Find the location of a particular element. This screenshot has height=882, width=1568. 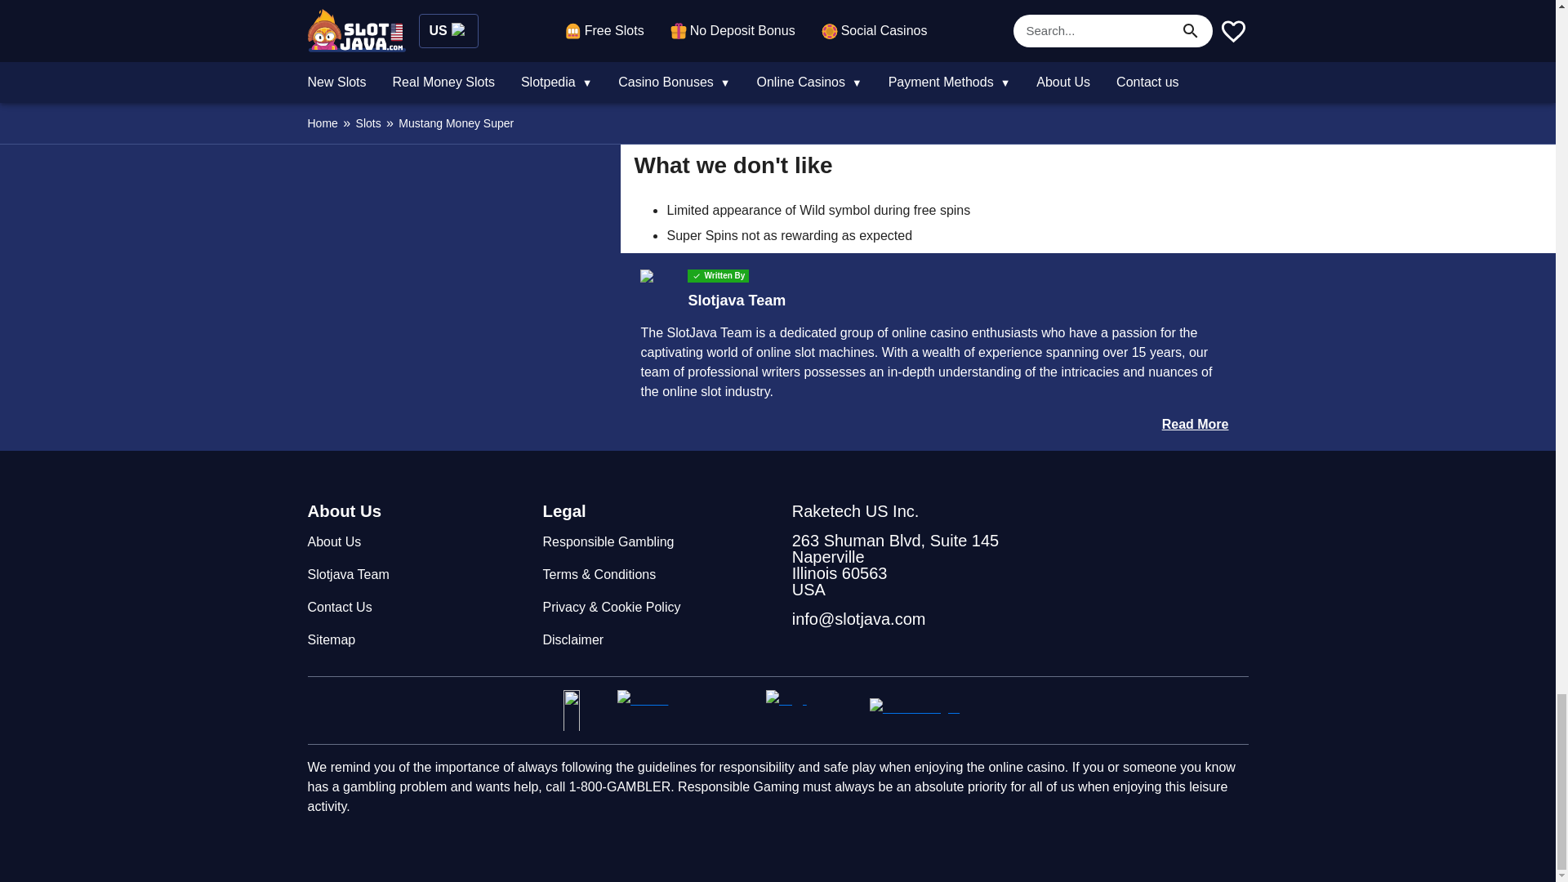

Slotjava partner is located at coordinates (583, 710).